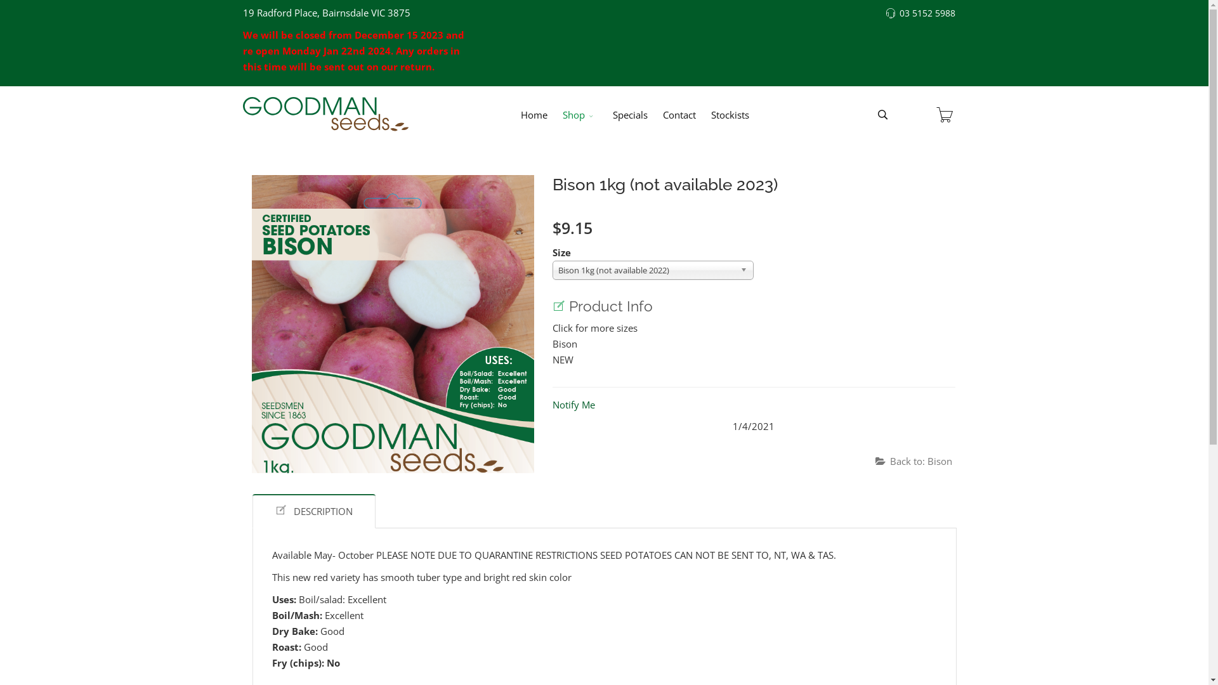 This screenshot has width=1218, height=685. What do you see at coordinates (913, 462) in the screenshot?
I see `Back to: Bison` at bounding box center [913, 462].